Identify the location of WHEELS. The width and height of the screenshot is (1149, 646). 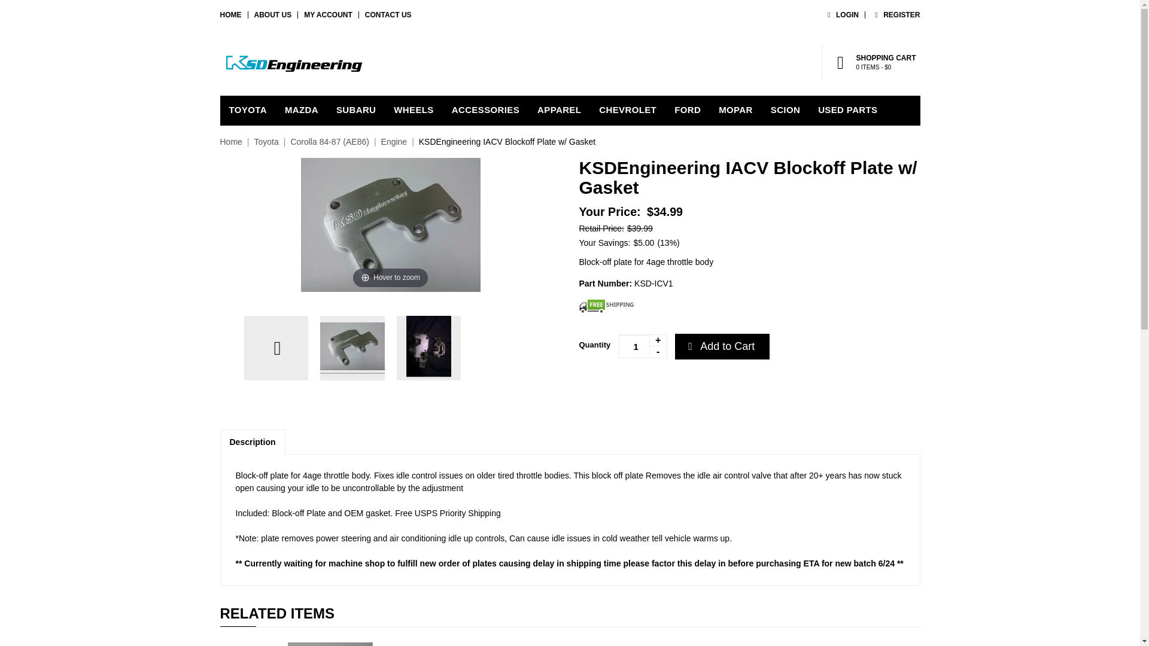
(895, 15).